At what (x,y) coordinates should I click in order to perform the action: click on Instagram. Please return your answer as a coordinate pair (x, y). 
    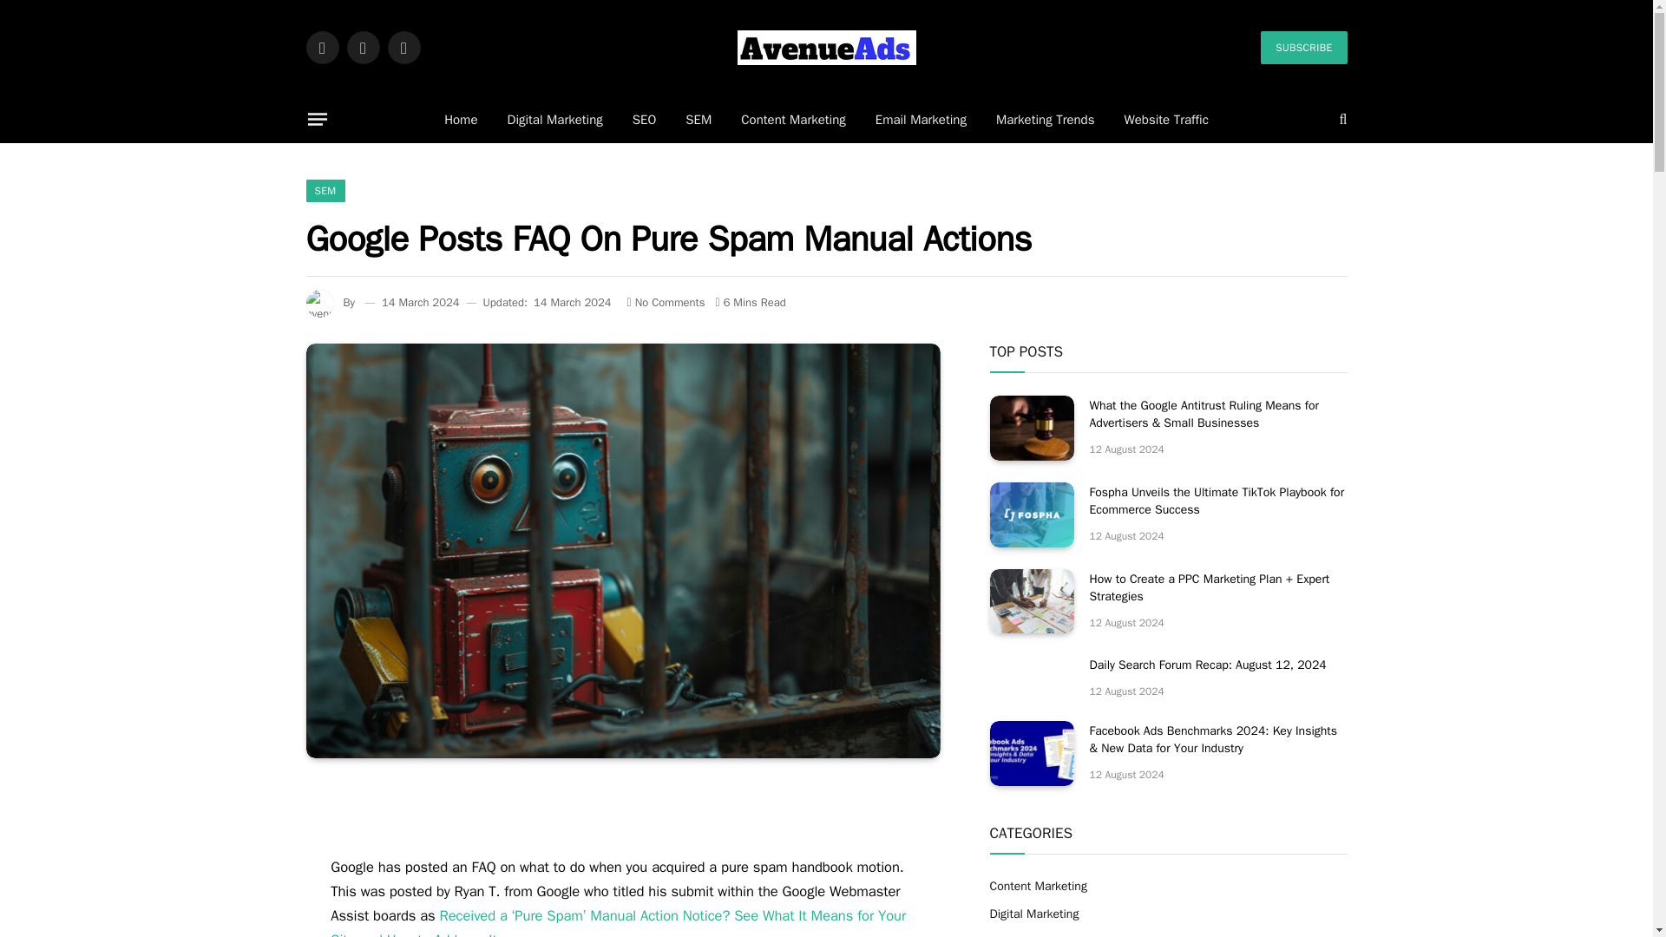
    Looking at the image, I should click on (403, 47).